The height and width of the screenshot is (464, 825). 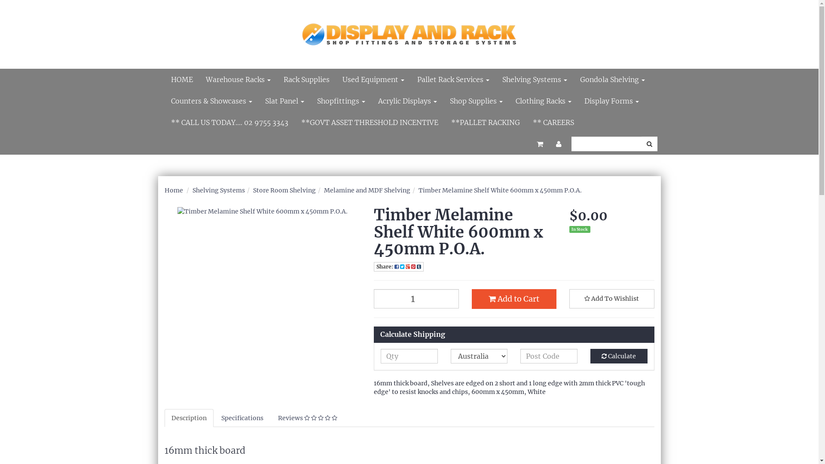 What do you see at coordinates (612, 299) in the screenshot?
I see `Add To Wishlist` at bounding box center [612, 299].